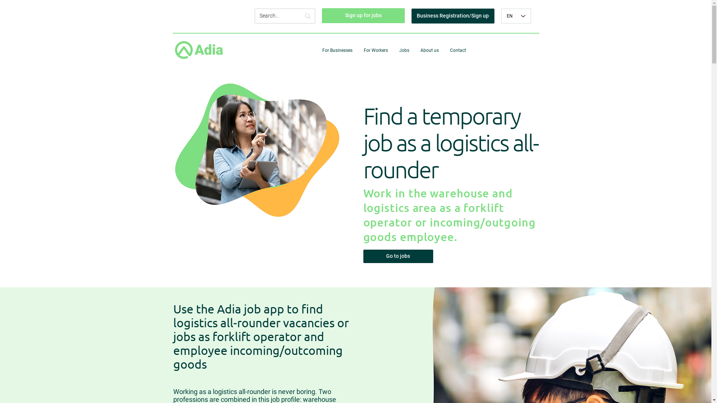  Describe the element at coordinates (398, 256) in the screenshot. I see `Go to jobs` at that location.